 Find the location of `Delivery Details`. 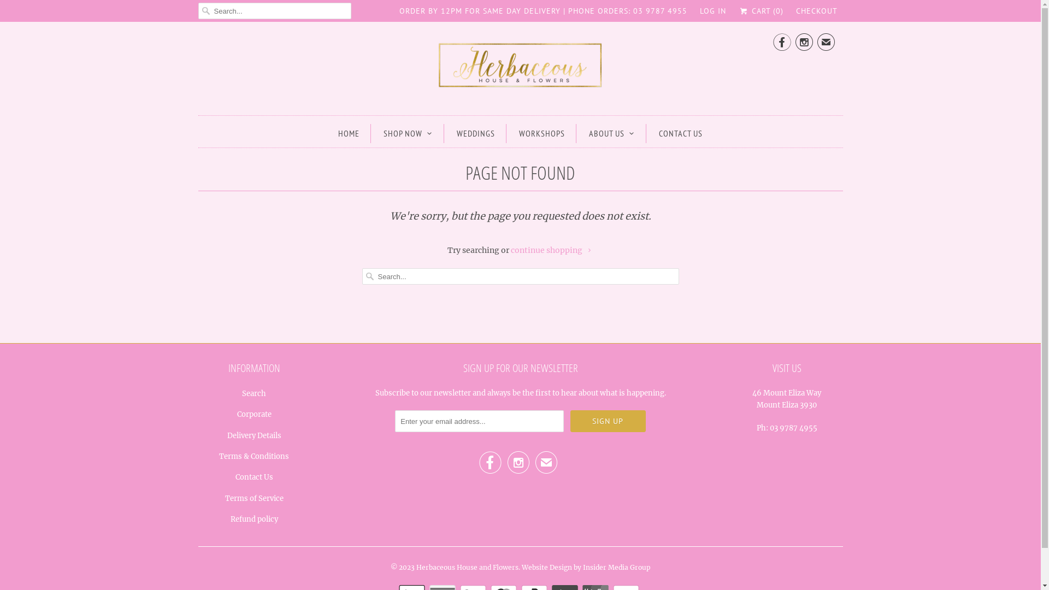

Delivery Details is located at coordinates (255, 436).